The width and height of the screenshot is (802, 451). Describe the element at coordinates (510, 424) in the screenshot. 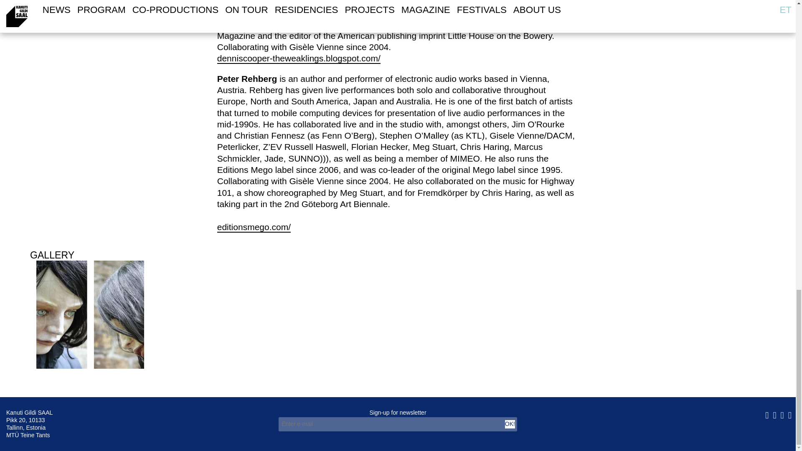

I see `OK!` at that location.